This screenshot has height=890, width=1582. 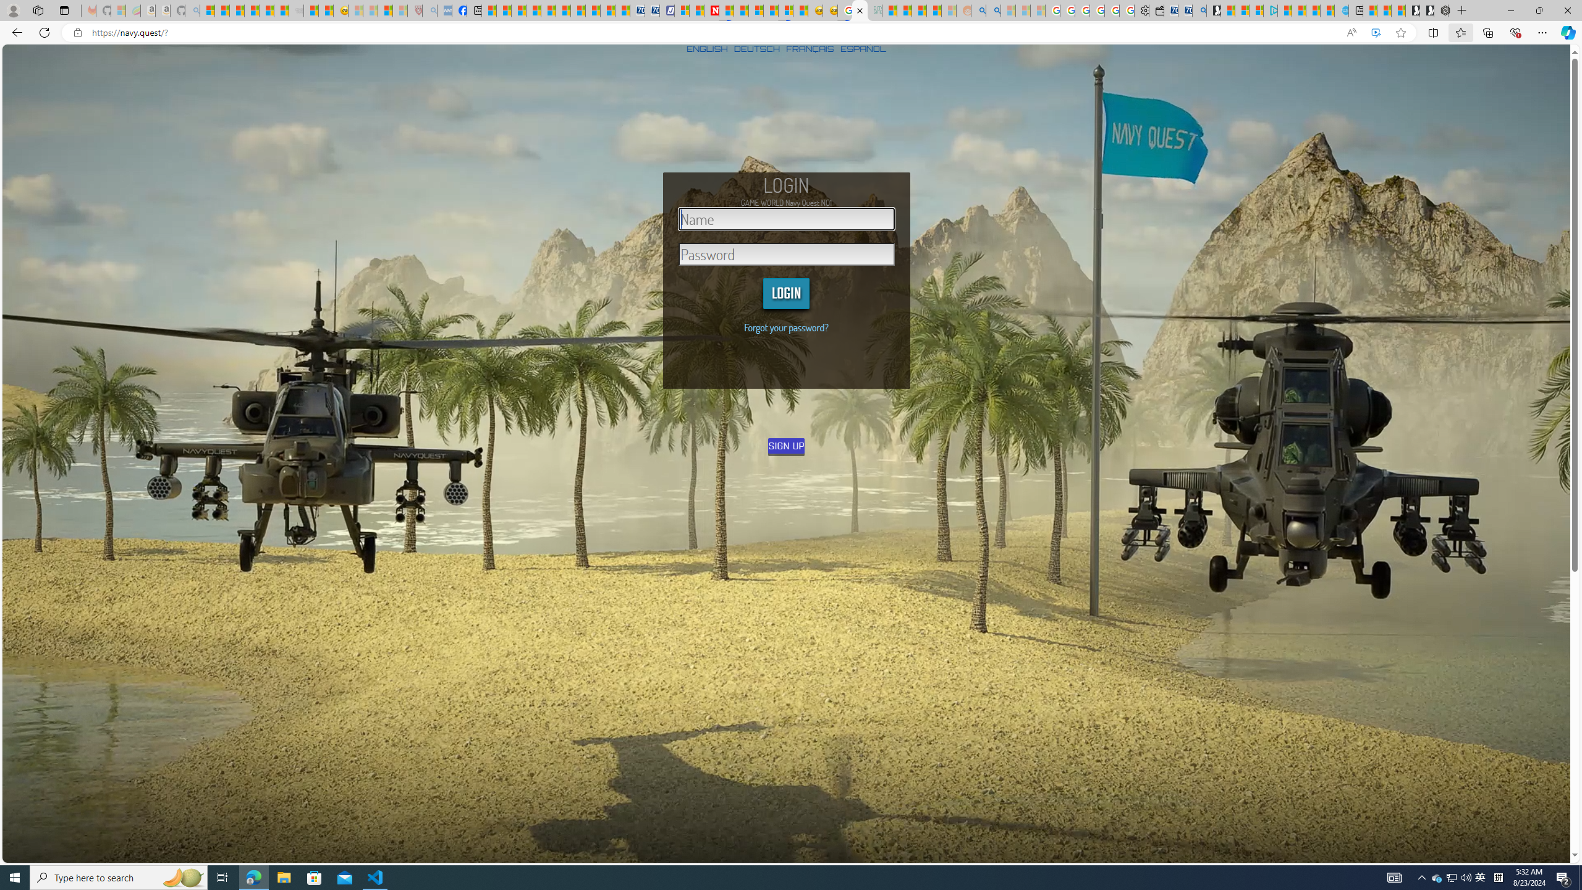 What do you see at coordinates (651, 11) in the screenshot?
I see `Cheap Hotels - Save70.com` at bounding box center [651, 11].